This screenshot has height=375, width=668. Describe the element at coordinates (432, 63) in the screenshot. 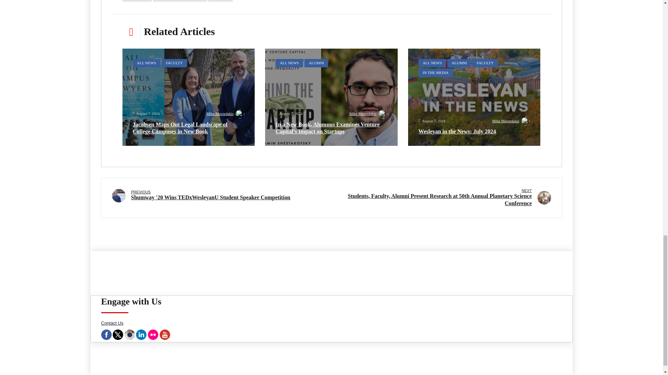

I see `ALL NEWS` at that location.